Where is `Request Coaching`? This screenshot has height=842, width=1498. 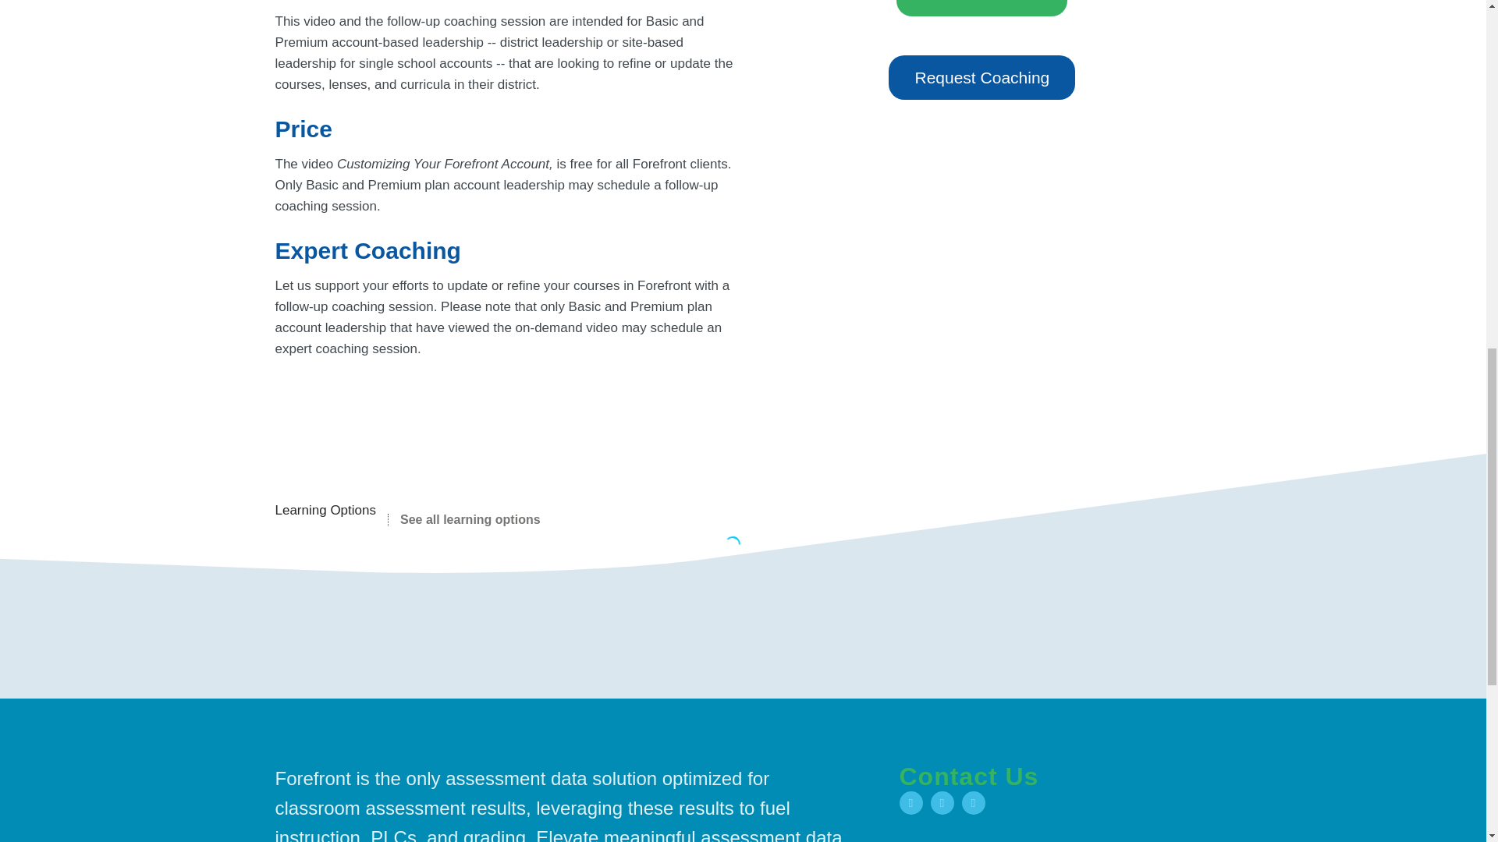
Request Coaching is located at coordinates (982, 78).